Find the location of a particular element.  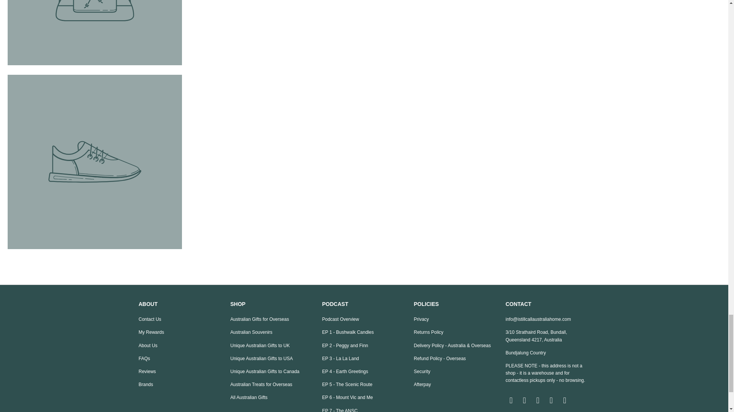

I Still Call Australia Home on Pinterest is located at coordinates (551, 400).